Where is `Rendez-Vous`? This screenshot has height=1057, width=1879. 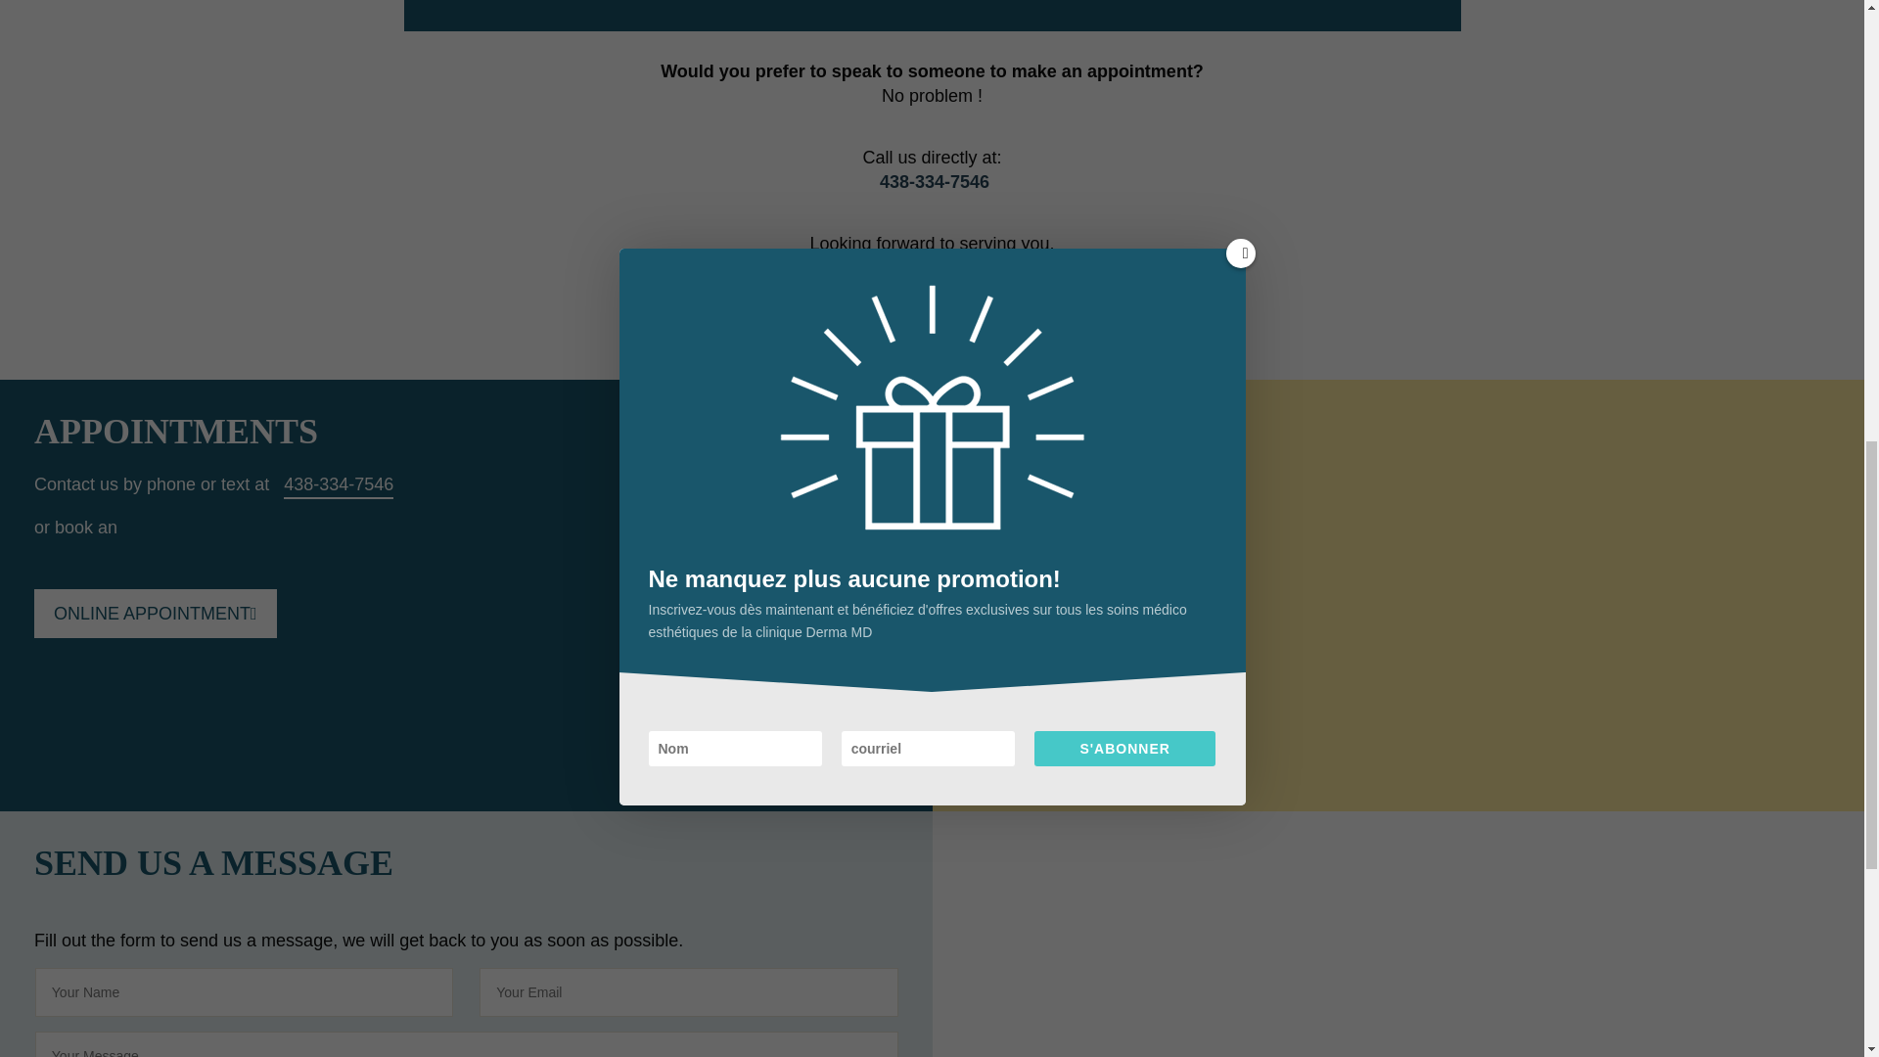 Rendez-Vous is located at coordinates (155, 613).